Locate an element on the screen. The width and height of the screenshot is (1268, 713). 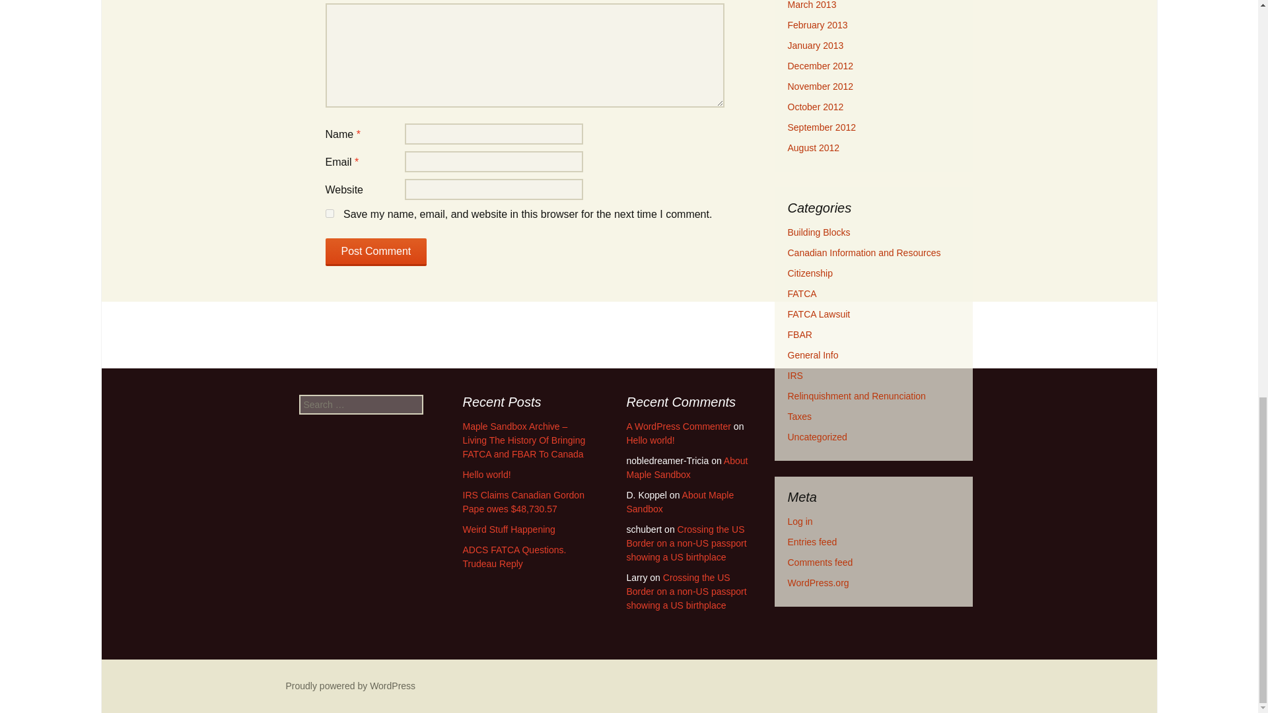
Post Comment is located at coordinates (375, 252).